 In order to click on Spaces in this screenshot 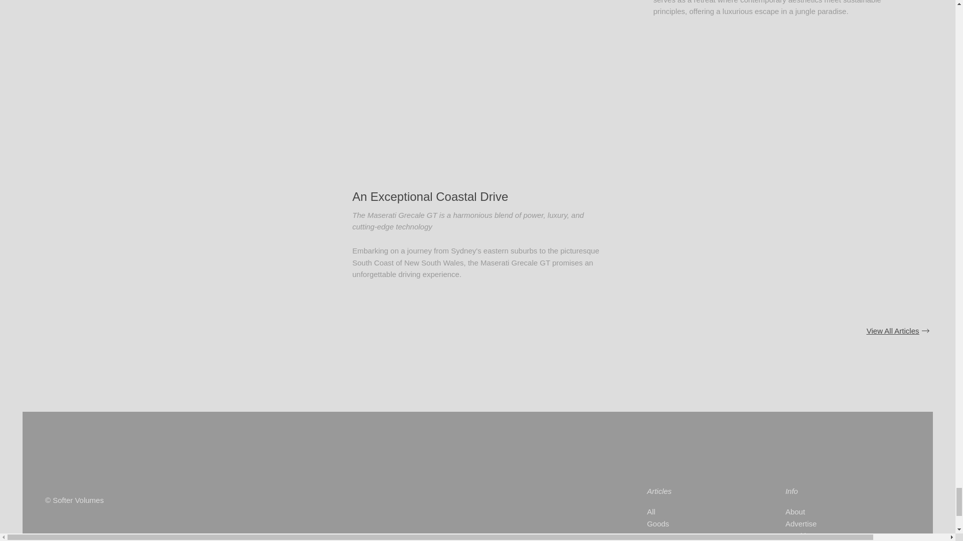, I will do `click(698, 535)`.